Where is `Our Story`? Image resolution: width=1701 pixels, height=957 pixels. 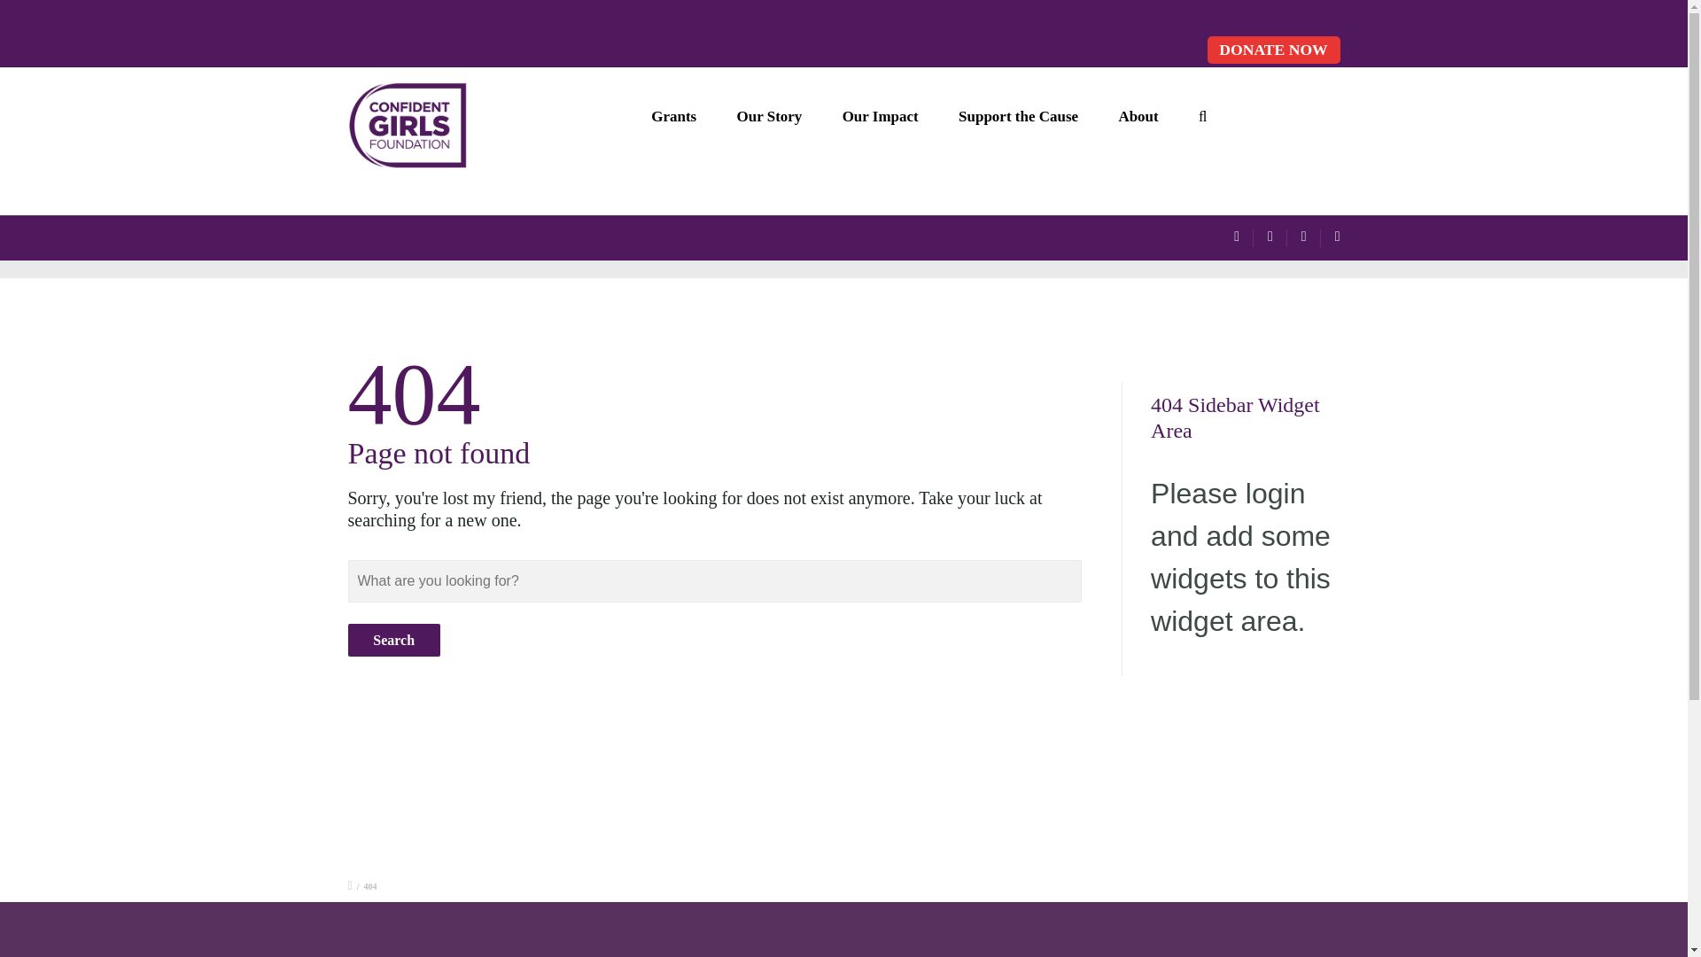 Our Story is located at coordinates (769, 115).